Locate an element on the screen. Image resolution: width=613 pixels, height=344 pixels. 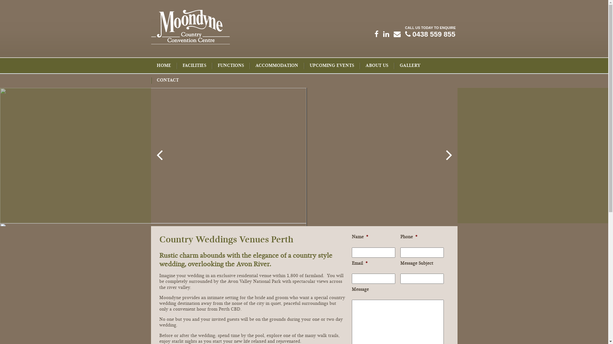
ACCOMMODATION is located at coordinates (277, 66).